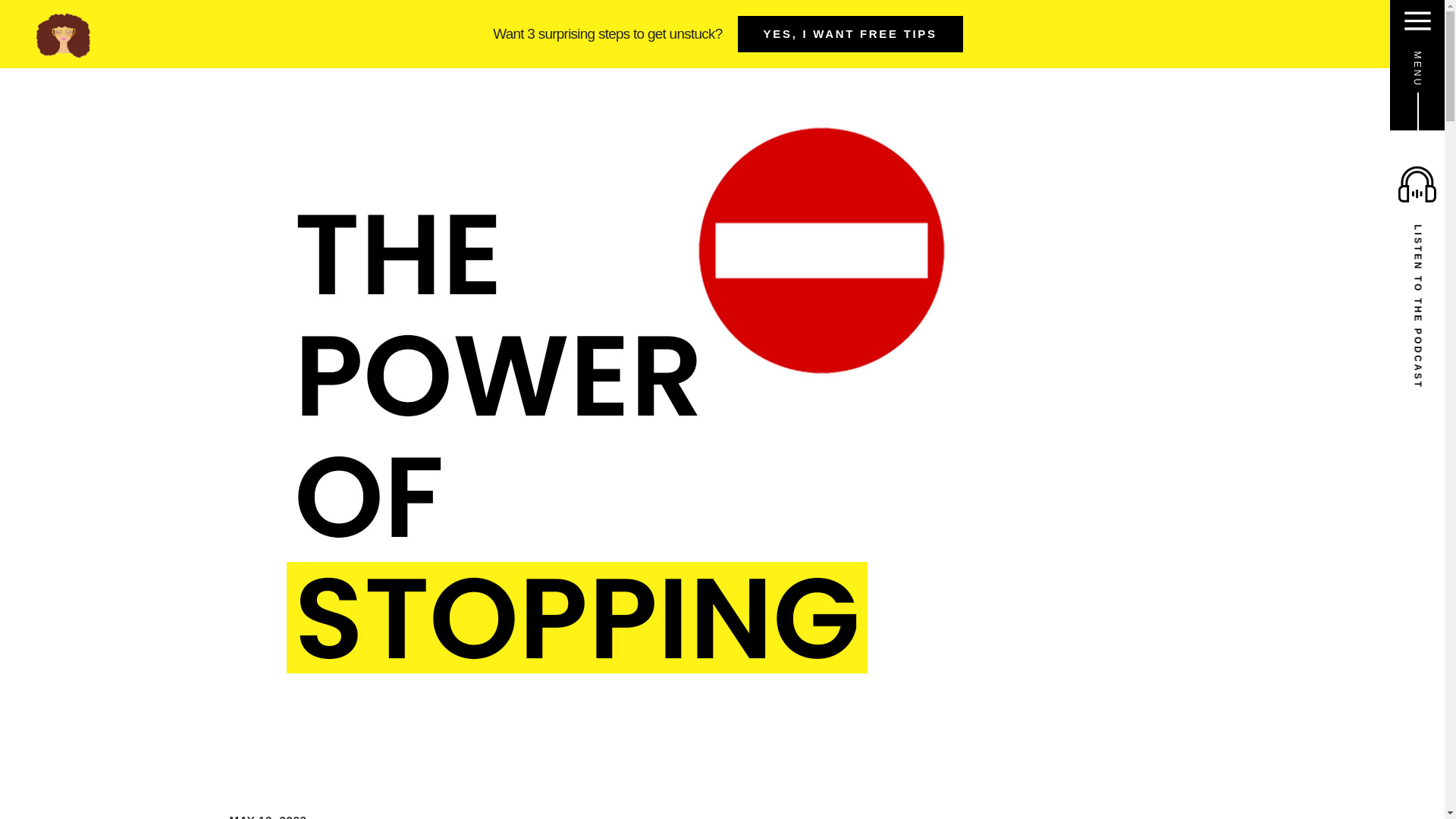 This screenshot has height=819, width=1456. I want to click on MAY 12, 2023, so click(267, 815).